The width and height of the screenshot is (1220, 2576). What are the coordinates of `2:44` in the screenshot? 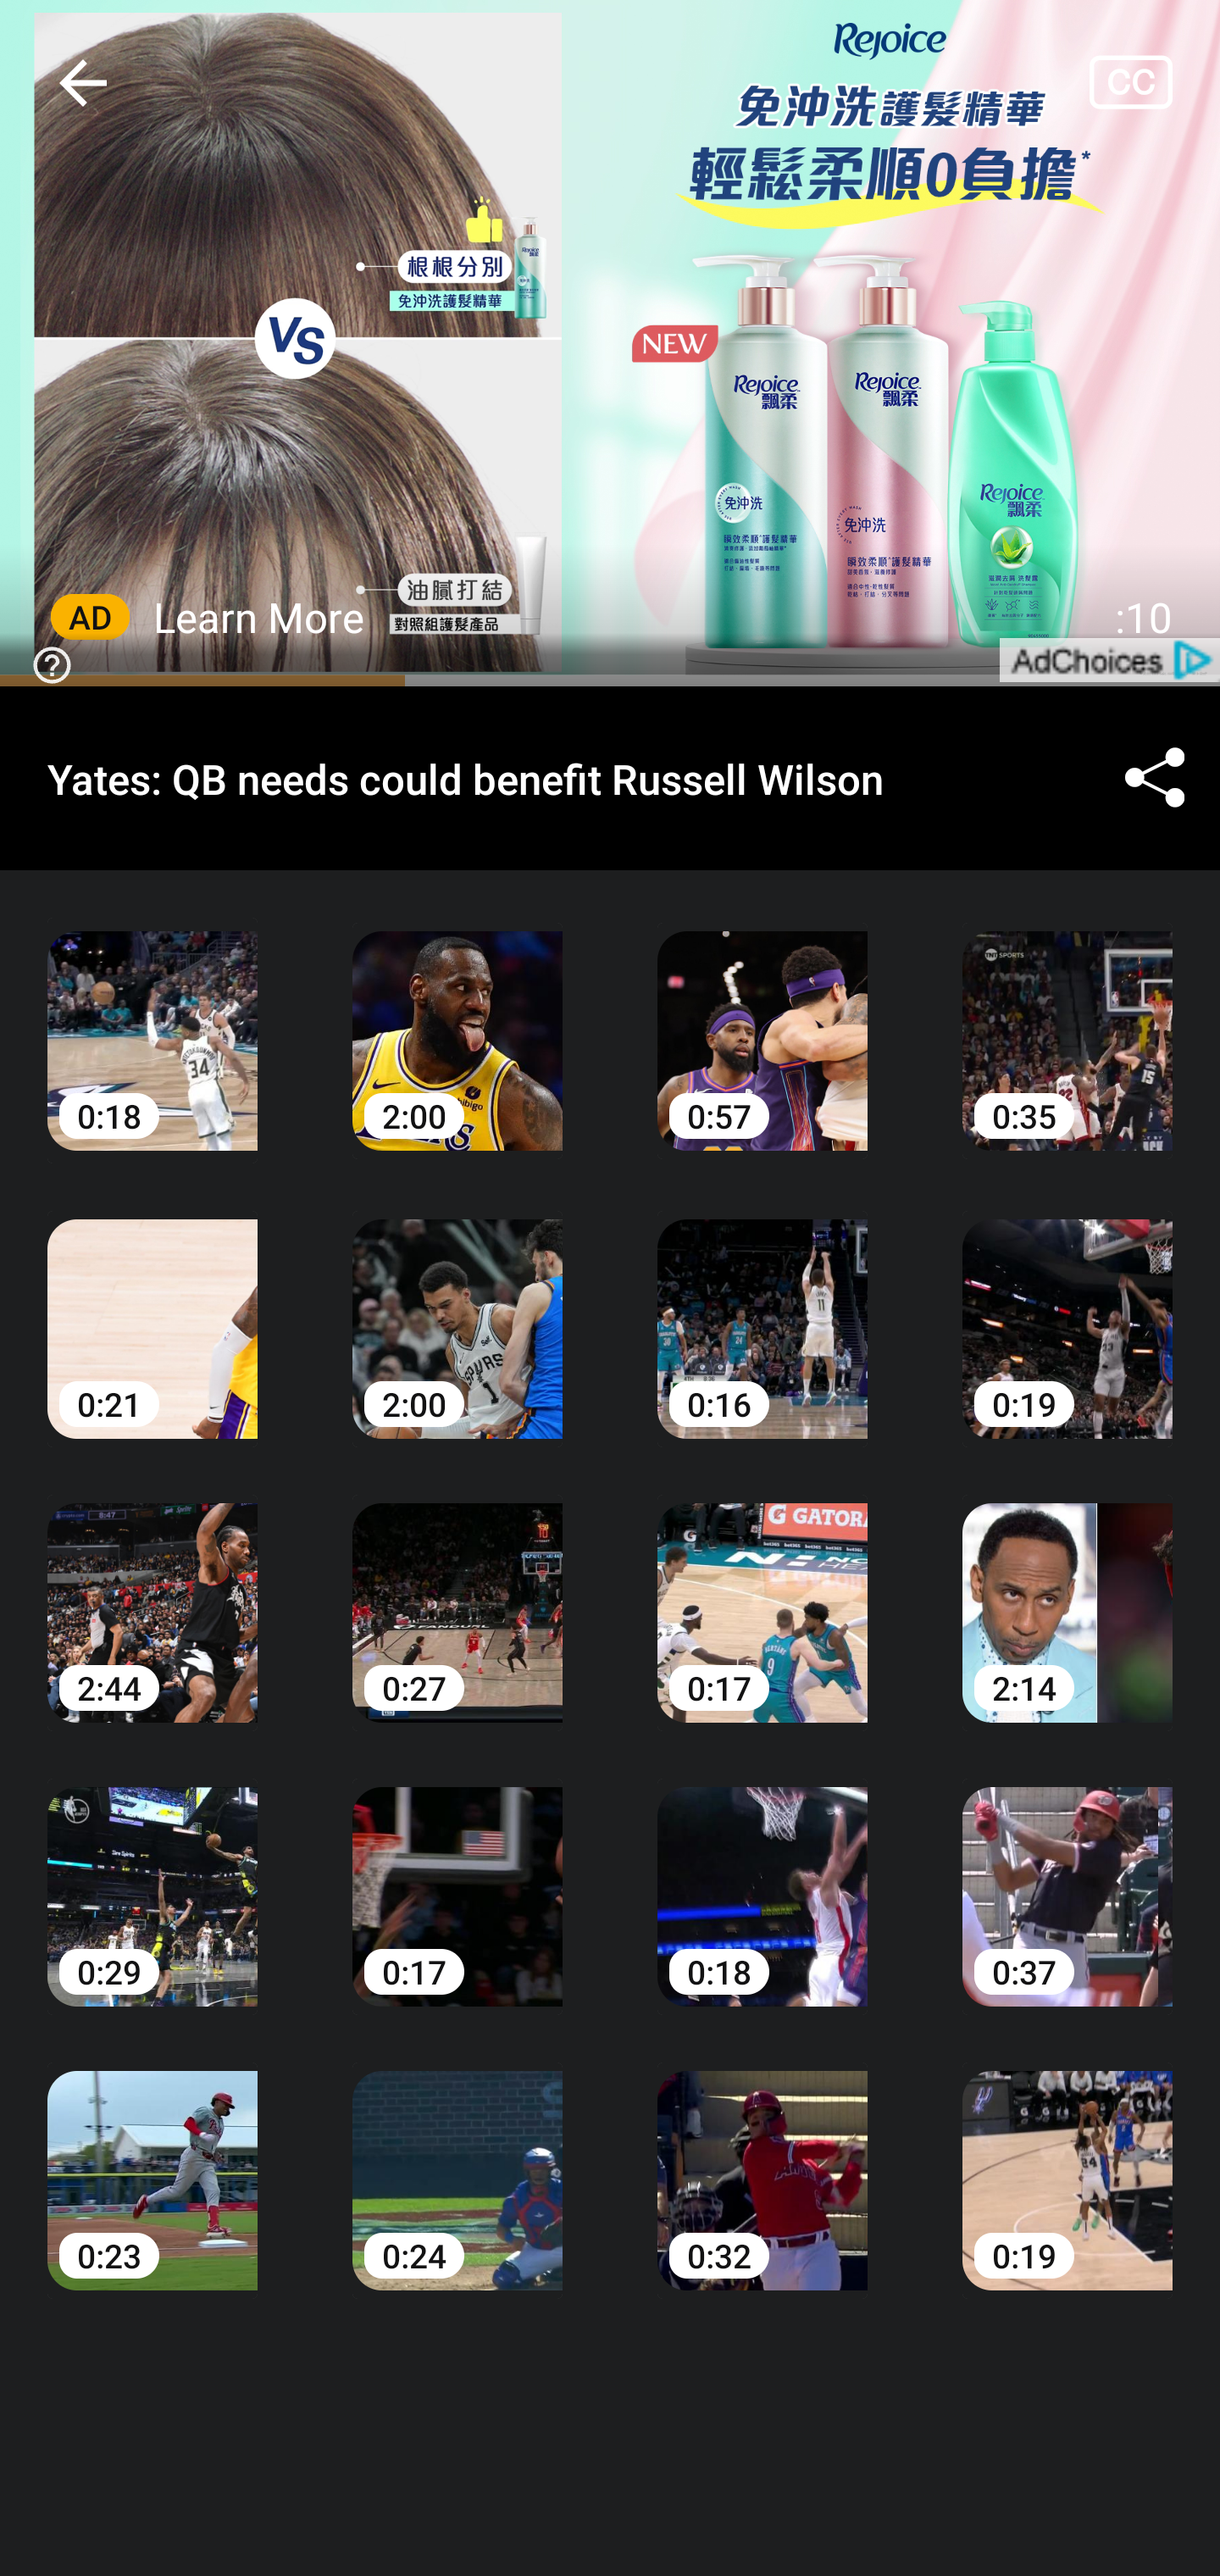 It's located at (152, 1589).